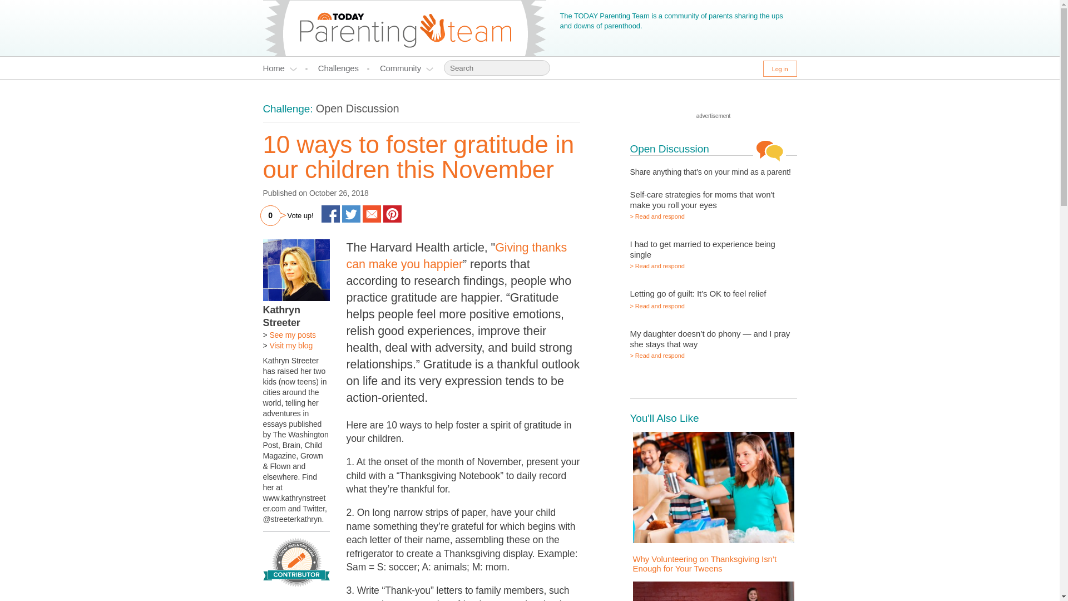 The height and width of the screenshot is (601, 1068). Describe the element at coordinates (344, 68) in the screenshot. I see `Challenges` at that location.